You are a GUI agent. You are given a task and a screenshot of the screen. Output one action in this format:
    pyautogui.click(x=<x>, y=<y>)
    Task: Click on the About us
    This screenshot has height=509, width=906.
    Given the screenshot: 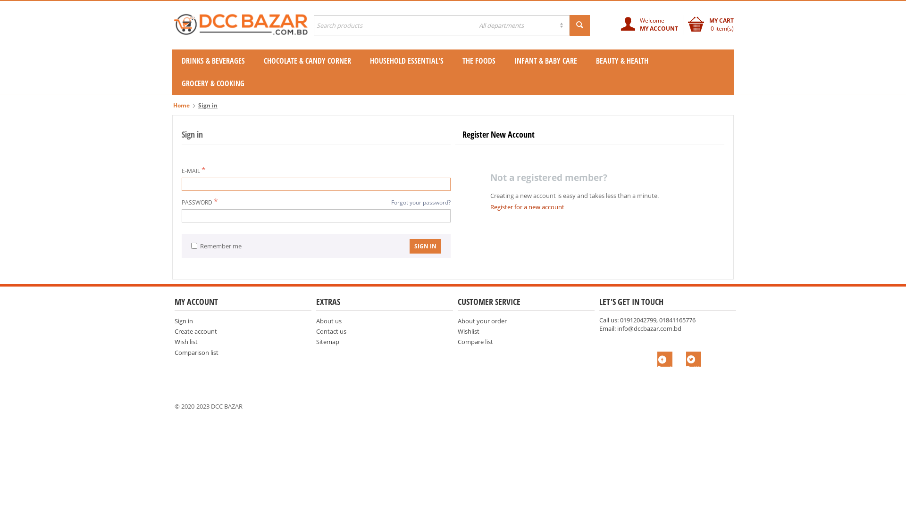 What is the action you would take?
    pyautogui.click(x=329, y=321)
    